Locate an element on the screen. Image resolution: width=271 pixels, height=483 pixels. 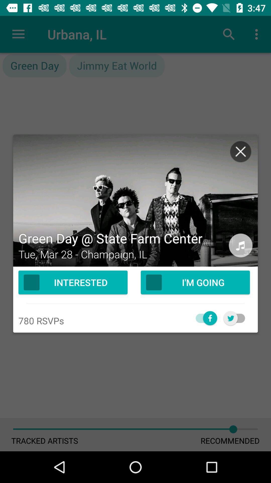
listen is located at coordinates (241, 246).